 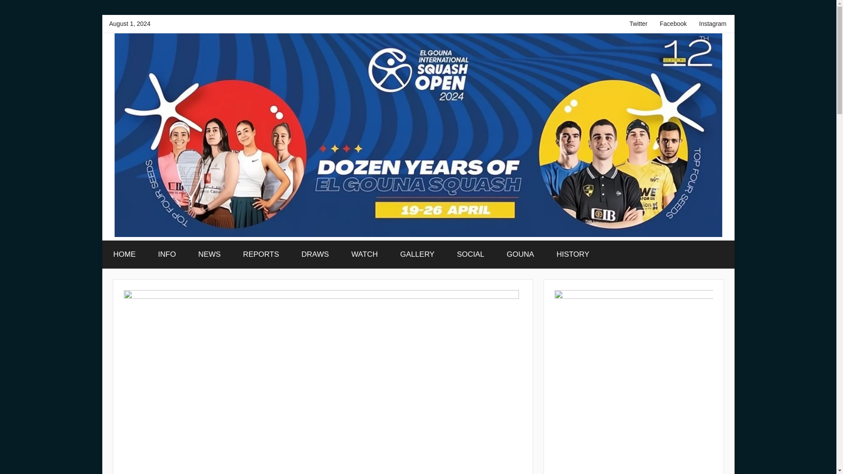 What do you see at coordinates (713, 24) in the screenshot?
I see `Instagram` at bounding box center [713, 24].